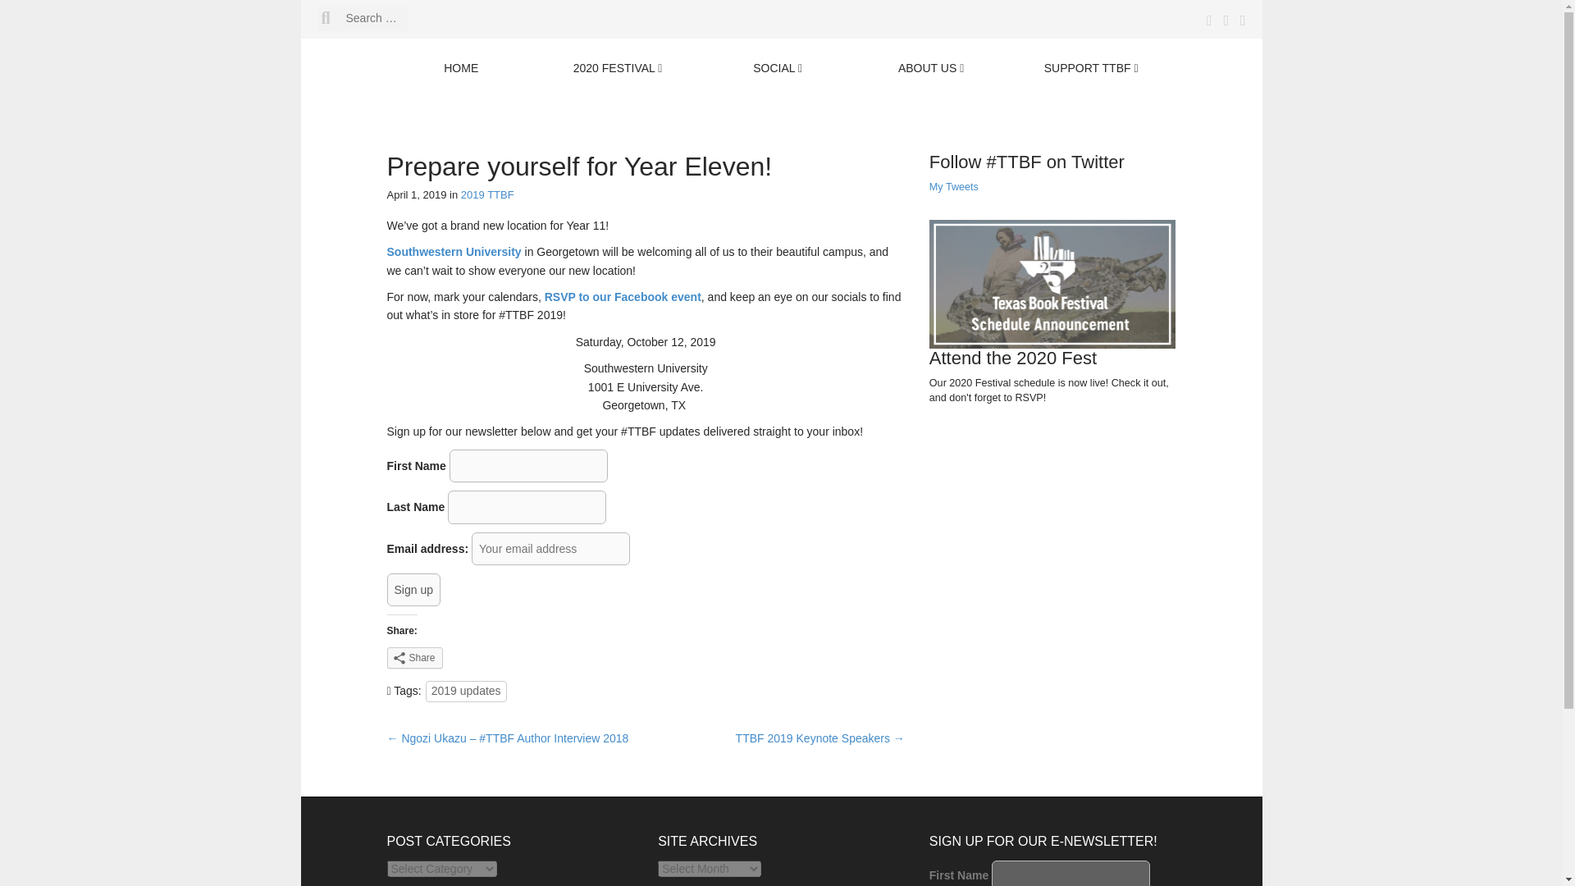 The width and height of the screenshot is (1575, 886). I want to click on Southwestern University, so click(454, 252).